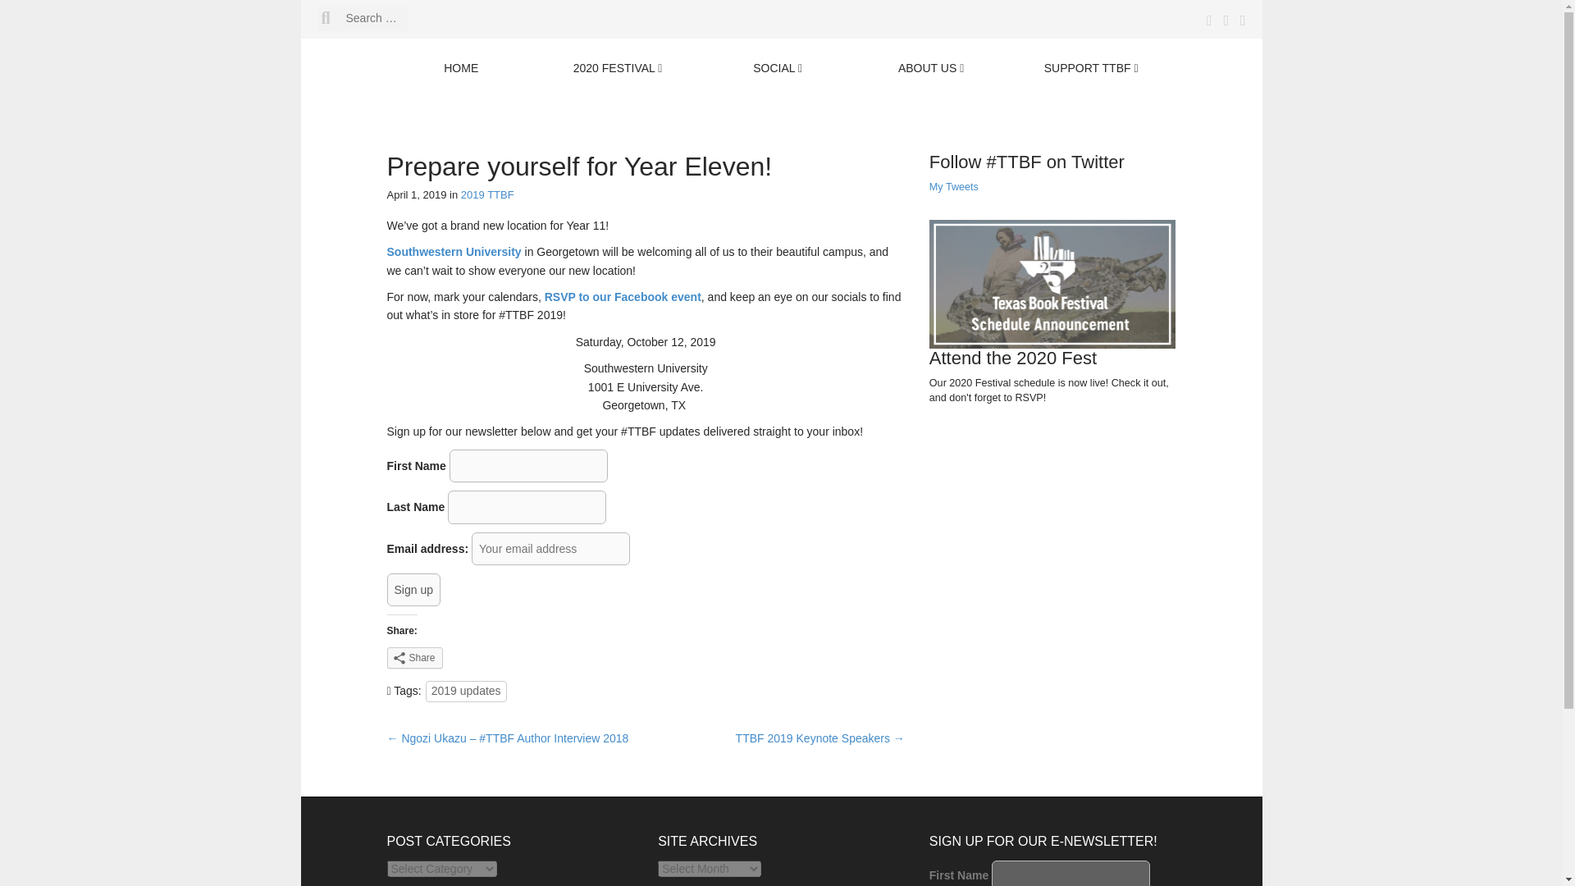 The width and height of the screenshot is (1575, 886). I want to click on Southwestern University, so click(454, 252).